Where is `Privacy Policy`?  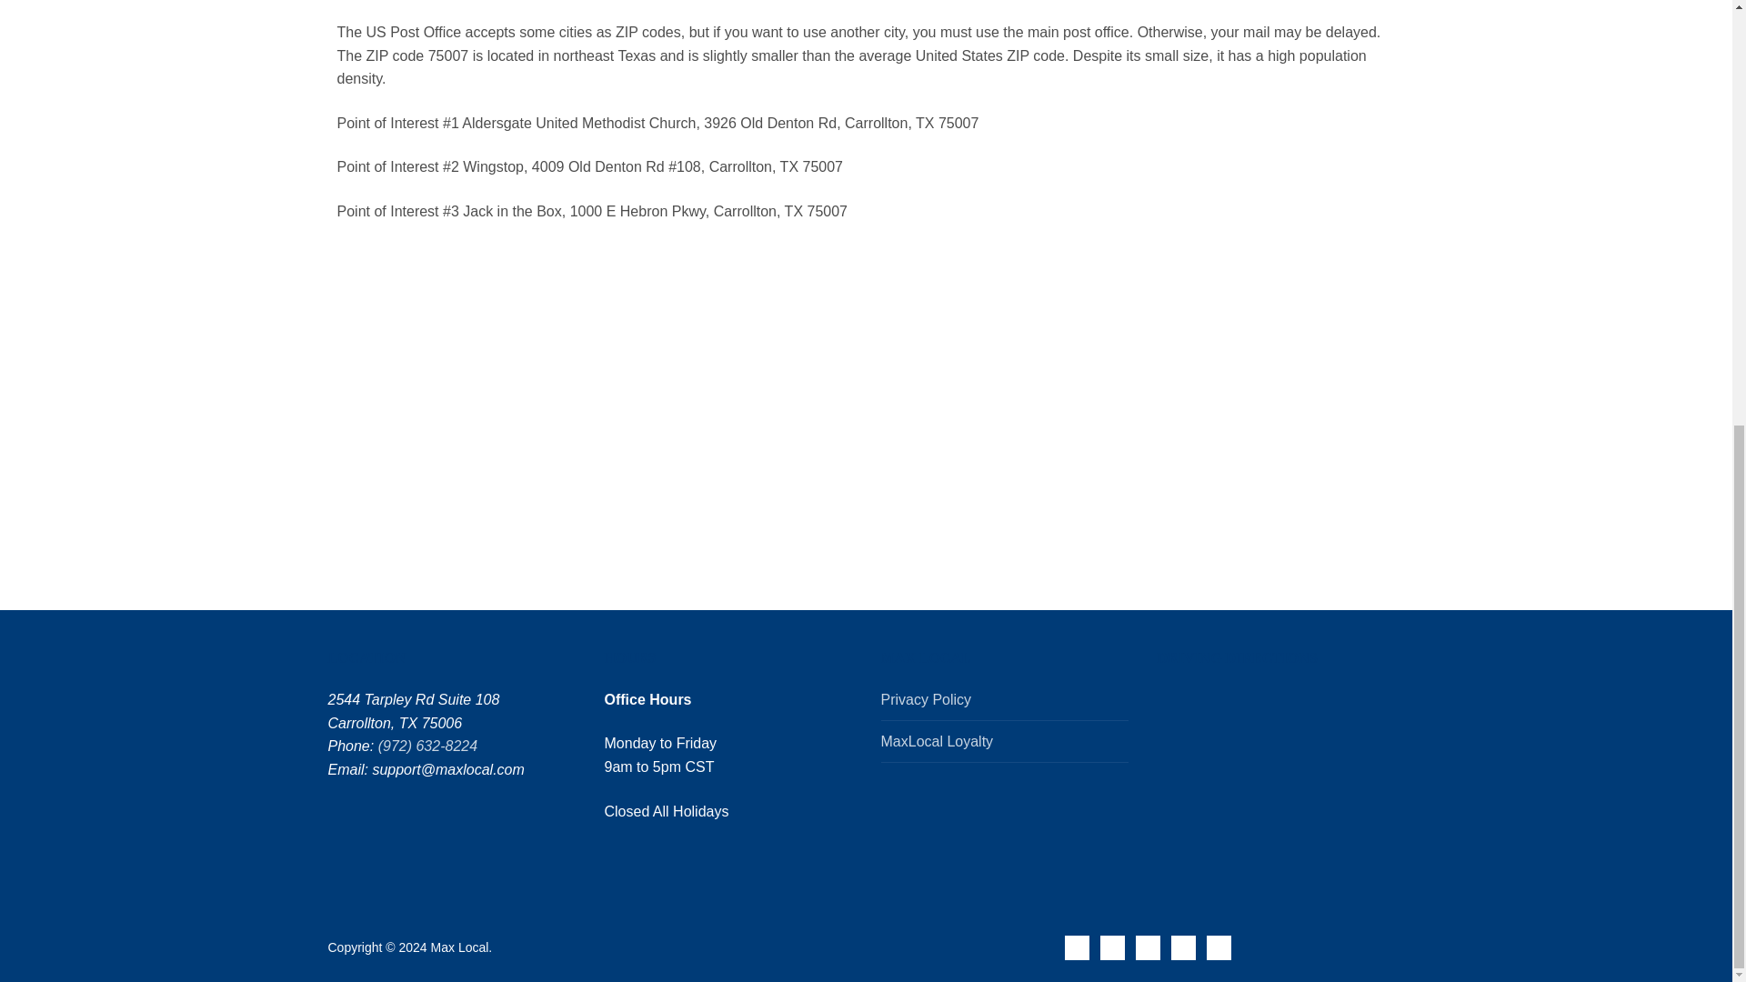 Privacy Policy is located at coordinates (1004, 704).